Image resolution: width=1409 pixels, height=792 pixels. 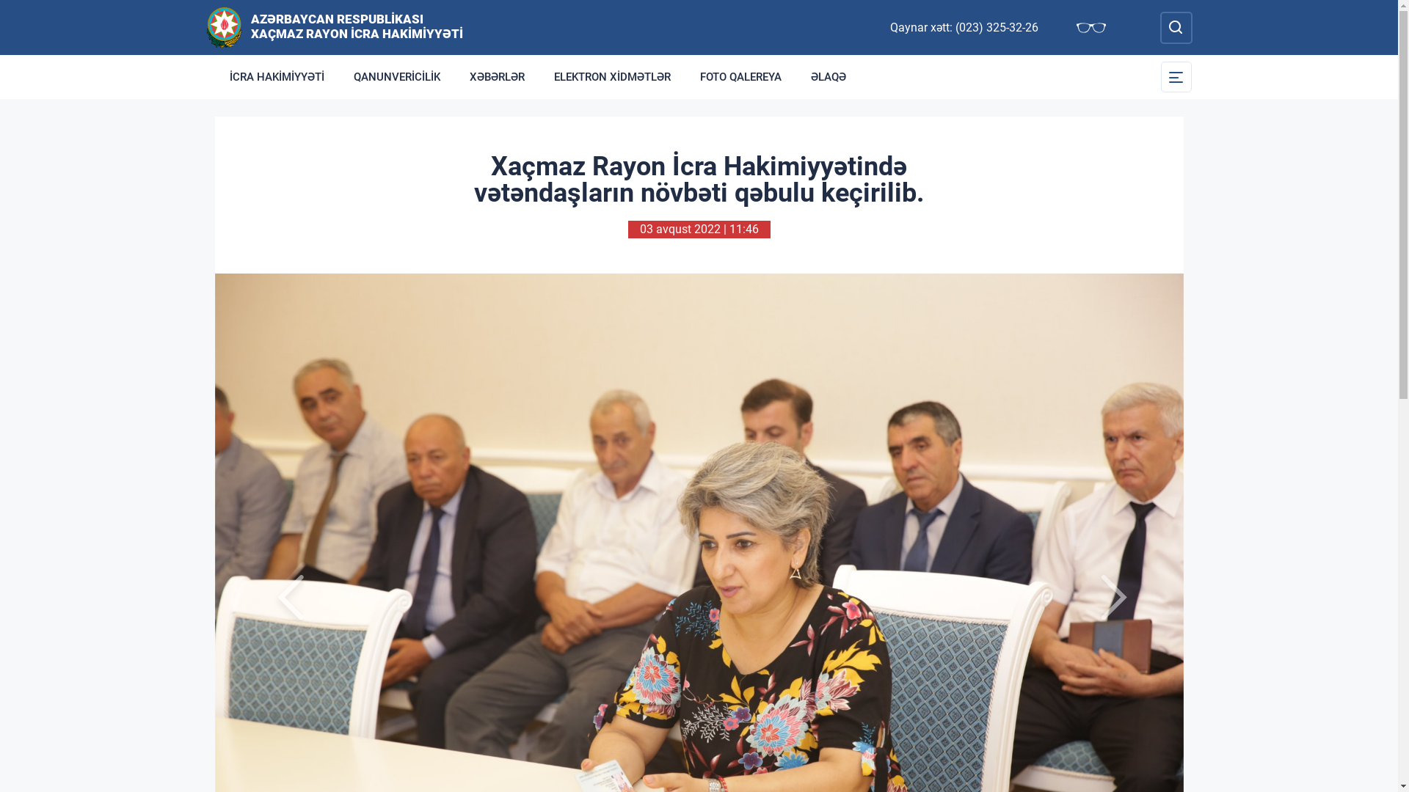 I want to click on QANUNVERICILIK, so click(x=397, y=77).